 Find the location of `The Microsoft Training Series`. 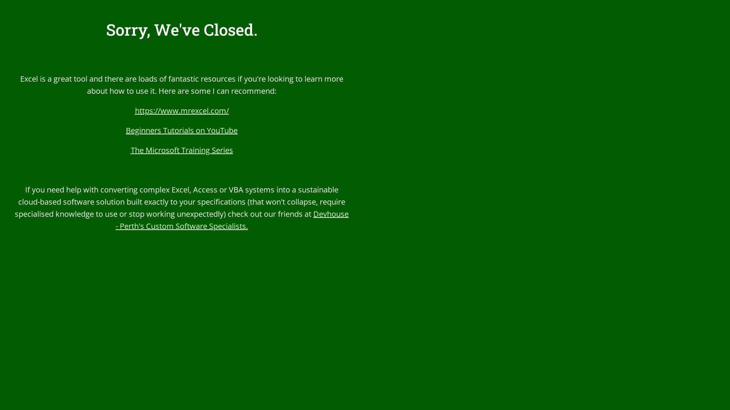

The Microsoft Training Series is located at coordinates (182, 150).